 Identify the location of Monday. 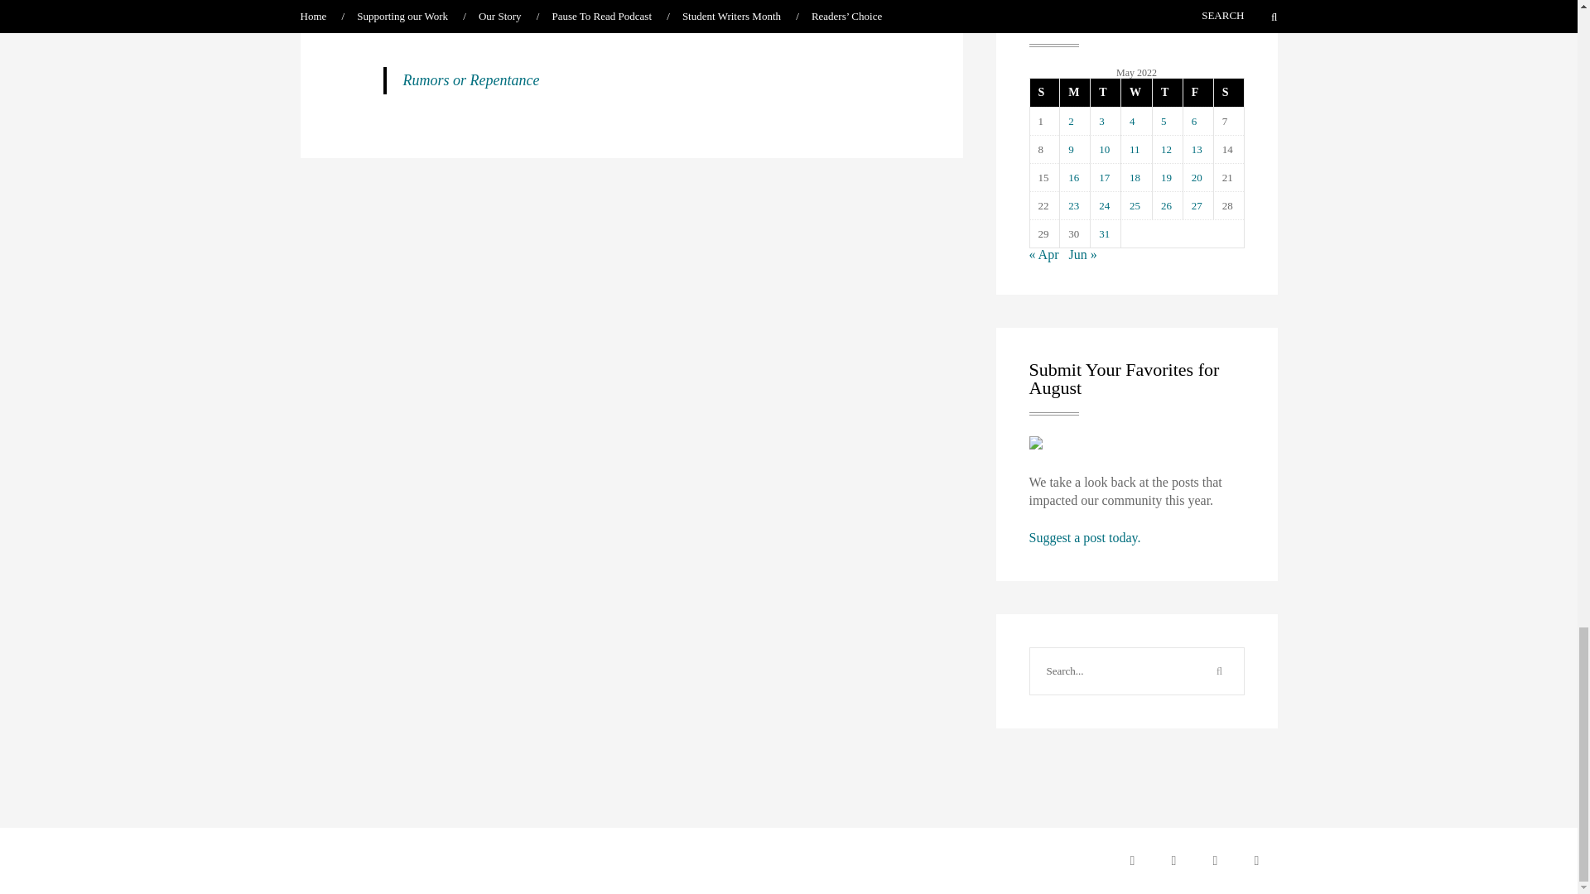
(1073, 93).